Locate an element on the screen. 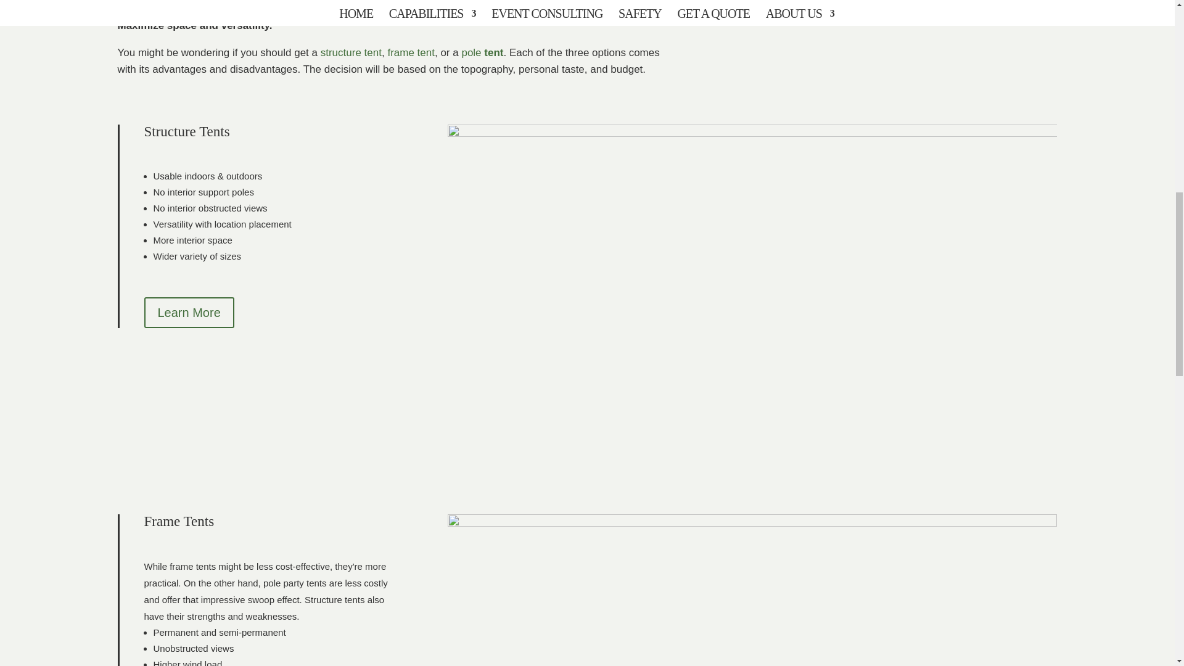 Image resolution: width=1184 pixels, height=666 pixels. structure tent is located at coordinates (351, 52).